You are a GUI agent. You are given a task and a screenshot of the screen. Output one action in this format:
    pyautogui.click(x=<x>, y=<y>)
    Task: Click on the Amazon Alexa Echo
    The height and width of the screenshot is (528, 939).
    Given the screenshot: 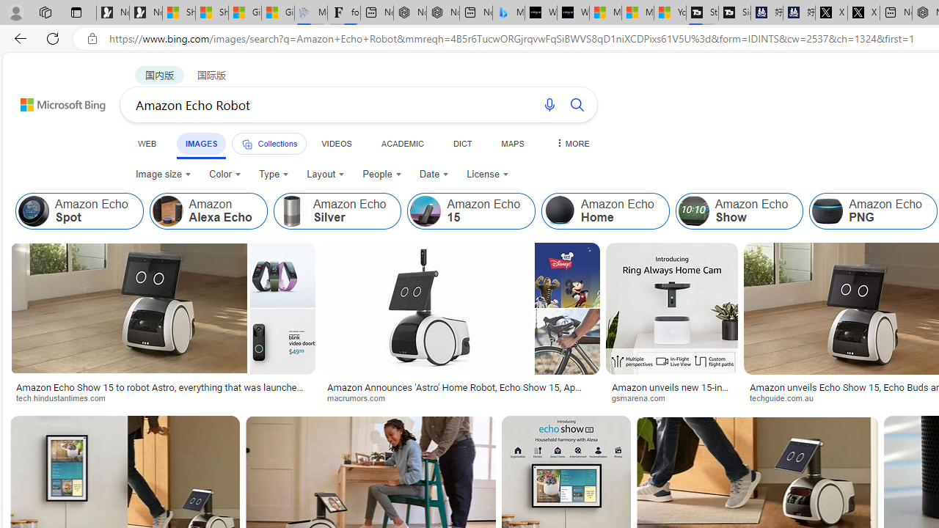 What is the action you would take?
    pyautogui.click(x=167, y=211)
    